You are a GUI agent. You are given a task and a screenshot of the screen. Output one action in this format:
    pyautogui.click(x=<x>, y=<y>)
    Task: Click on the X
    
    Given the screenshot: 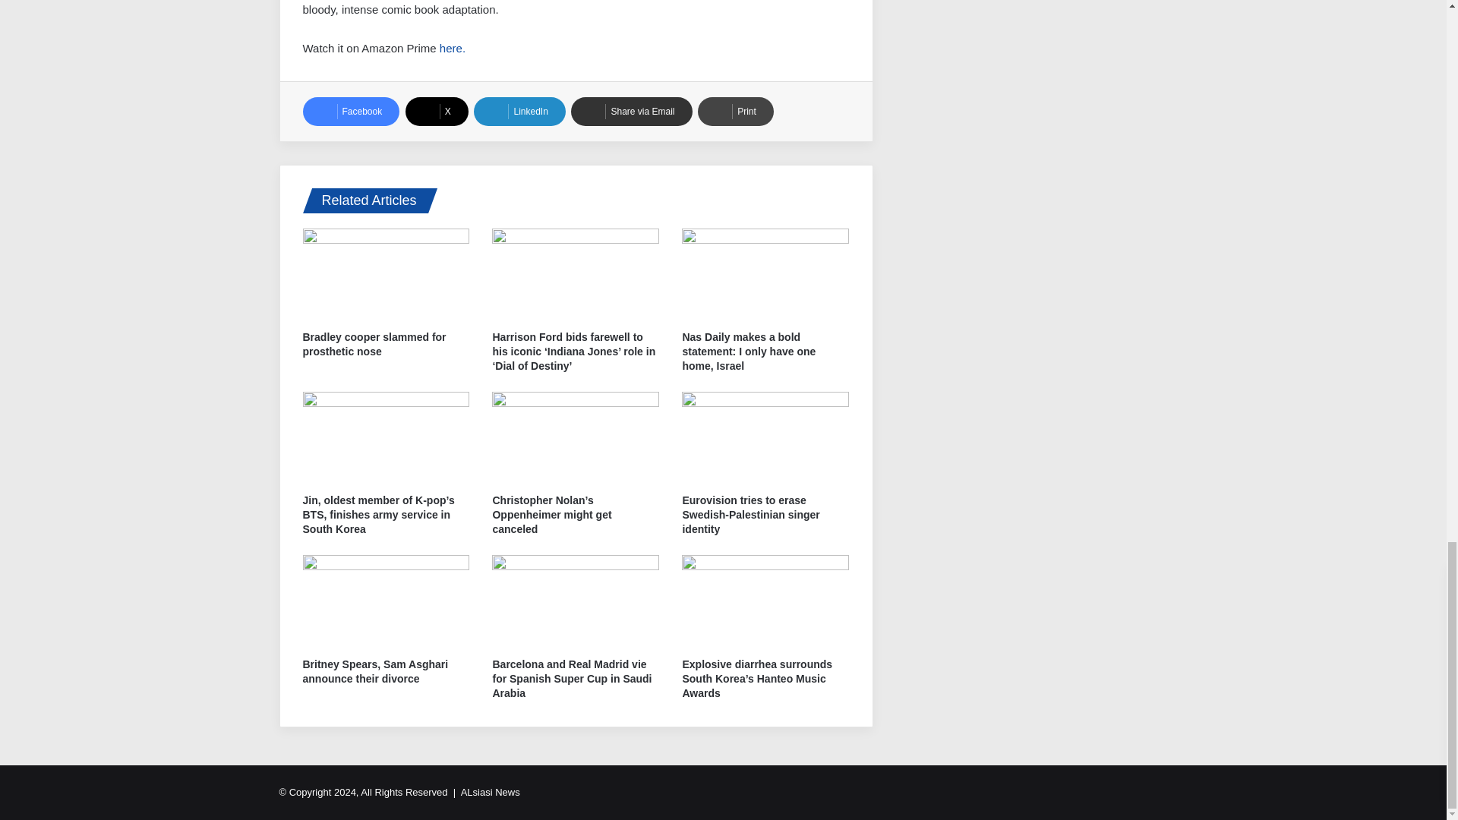 What is the action you would take?
    pyautogui.click(x=436, y=112)
    